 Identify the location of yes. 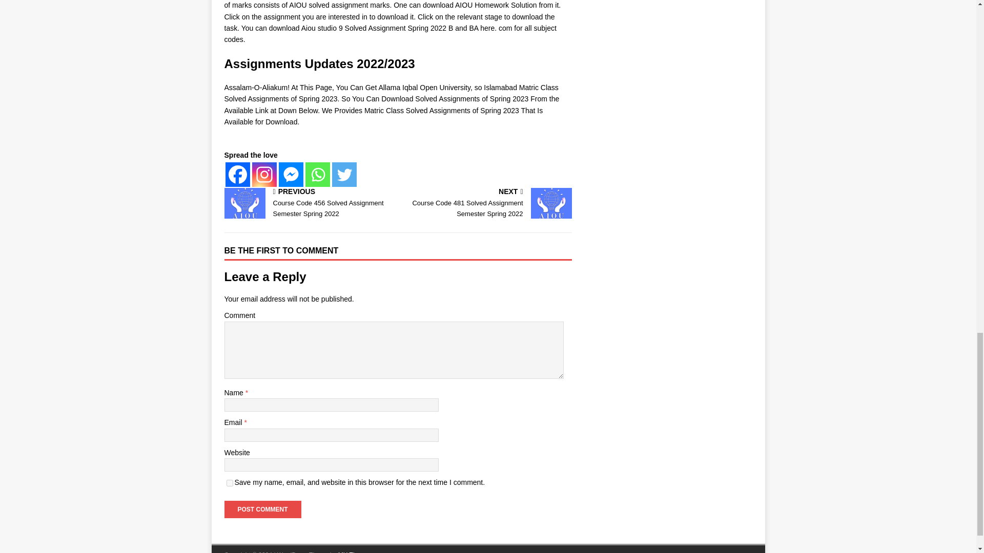
(230, 483).